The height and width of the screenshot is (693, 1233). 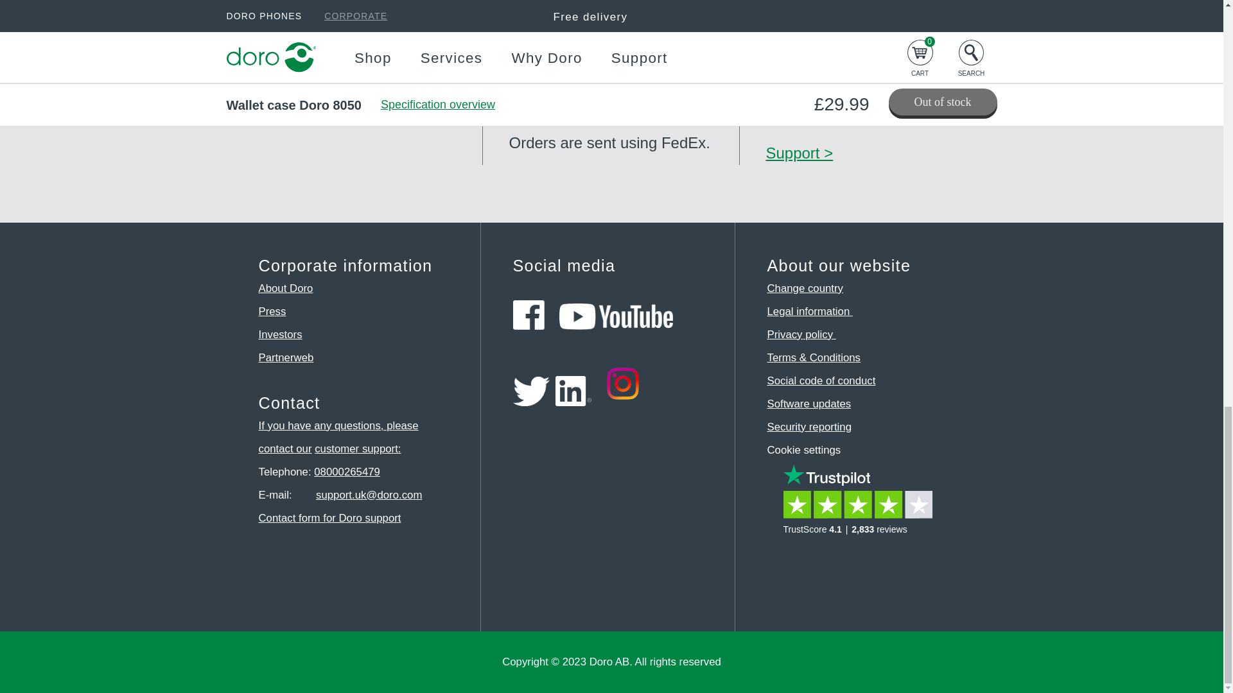 I want to click on Click here to go directly to Doro contact form for support, so click(x=329, y=518).